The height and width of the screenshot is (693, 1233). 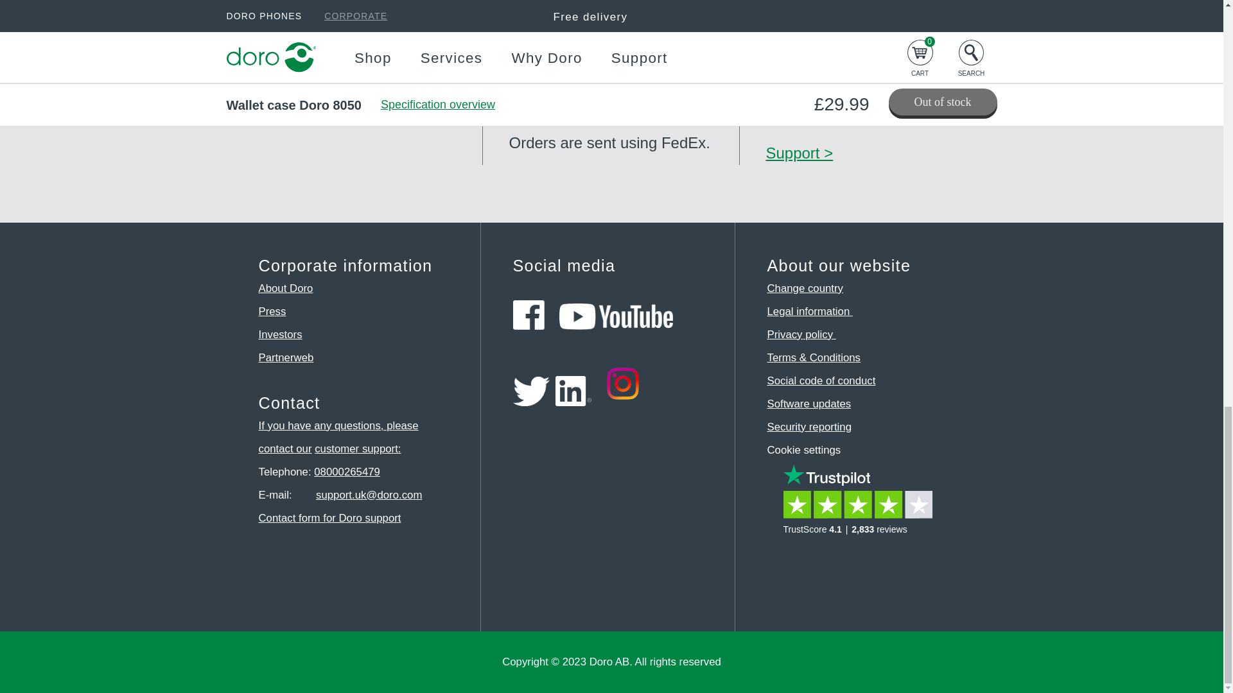 I want to click on Click here to go directly to Doro contact form for support, so click(x=329, y=518).